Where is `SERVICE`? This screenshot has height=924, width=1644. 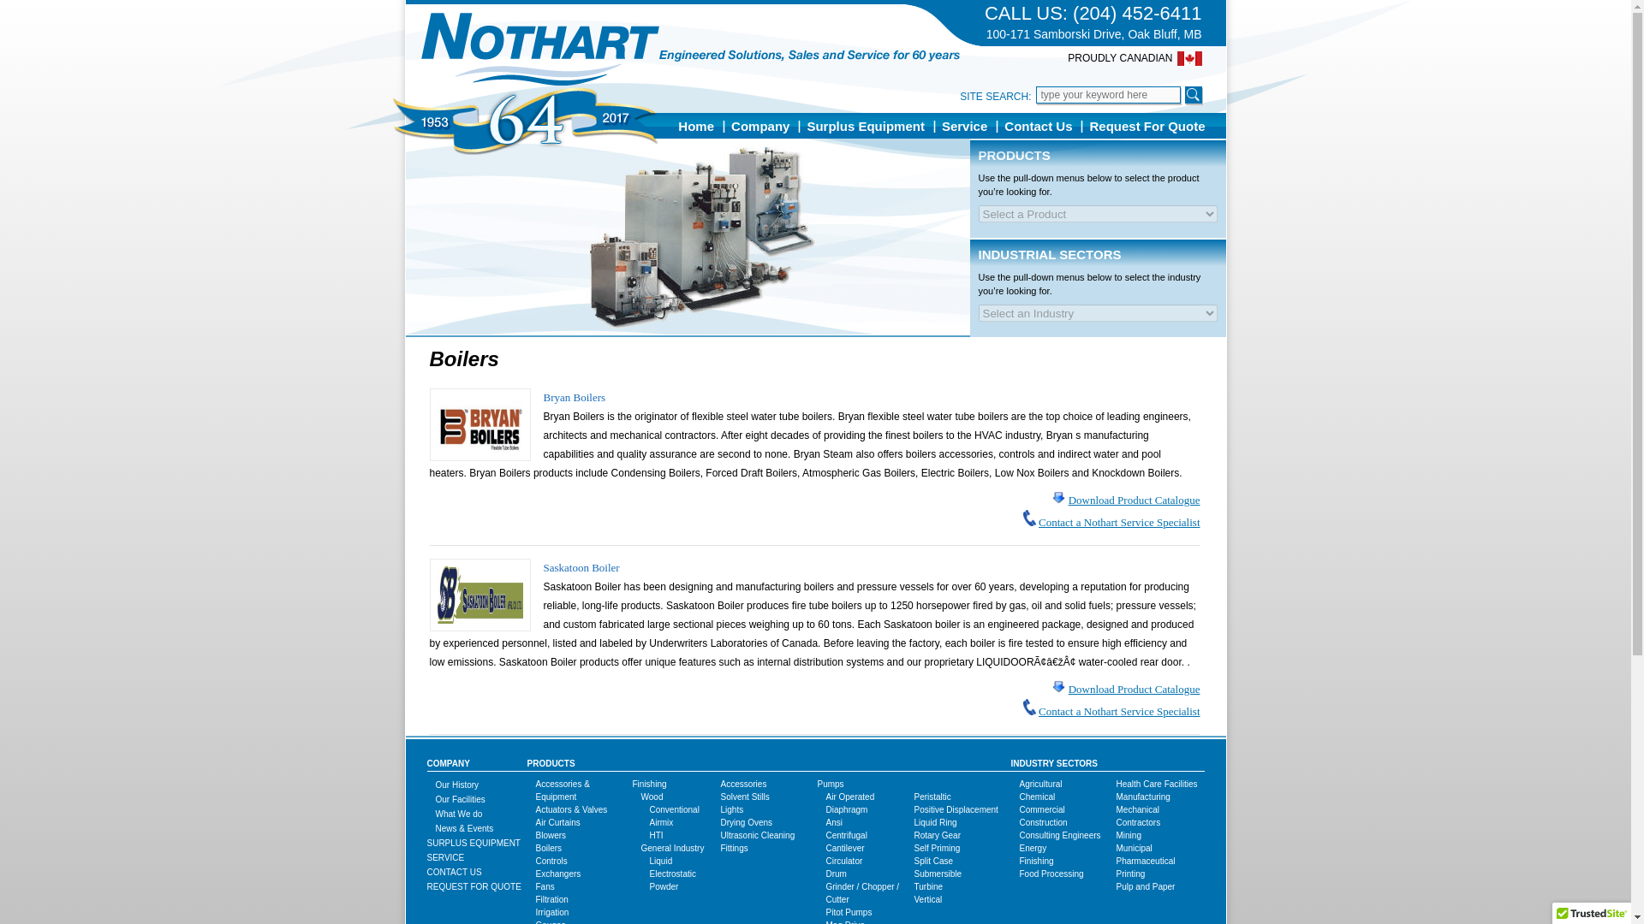 SERVICE is located at coordinates (444, 857).